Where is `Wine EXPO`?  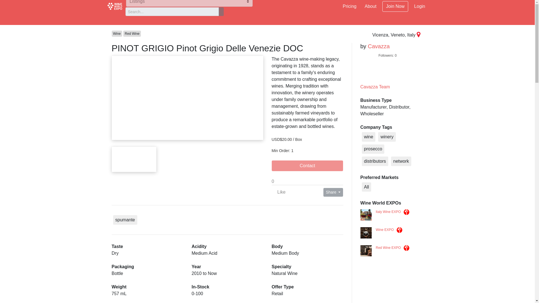 Wine EXPO is located at coordinates (385, 230).